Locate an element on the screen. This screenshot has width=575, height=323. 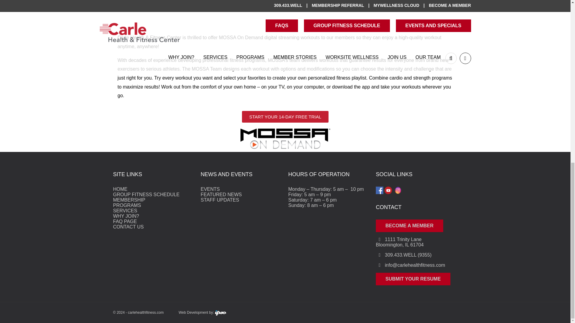
Facebook is located at coordinates (380, 190).